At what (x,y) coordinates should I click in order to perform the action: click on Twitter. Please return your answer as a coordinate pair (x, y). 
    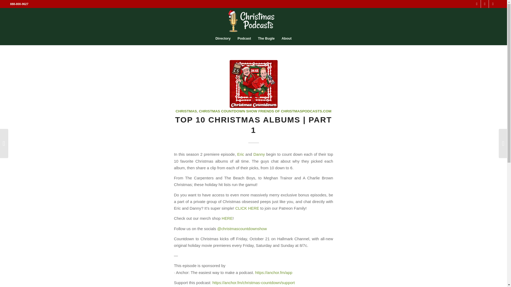
    Looking at the image, I should click on (477, 4).